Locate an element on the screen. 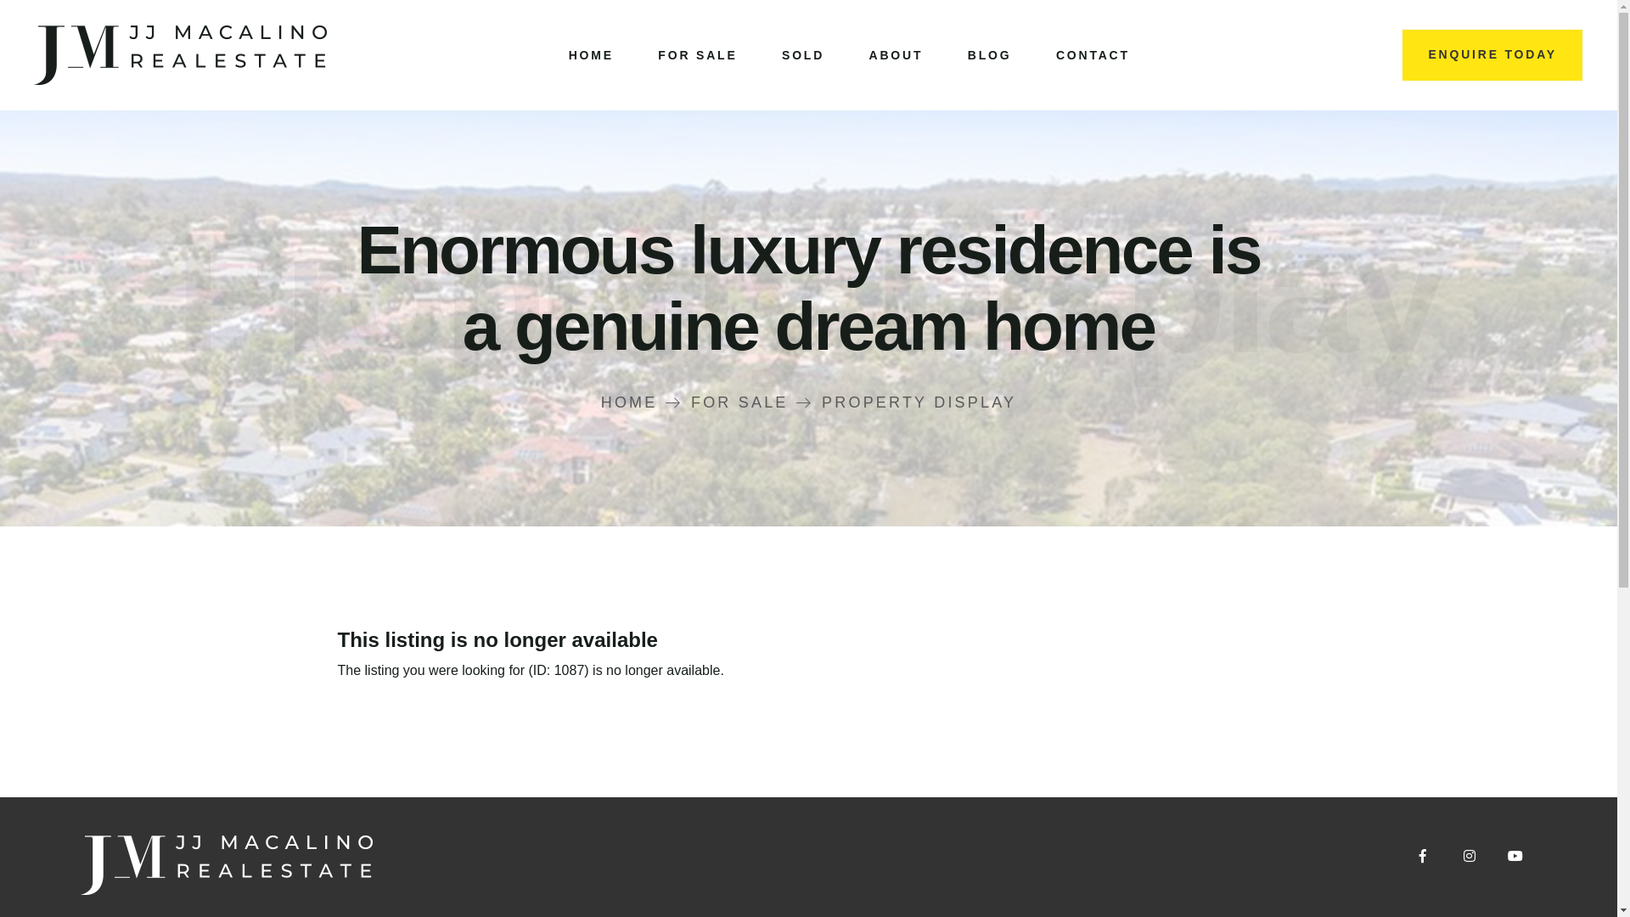  HOME is located at coordinates (642, 402).